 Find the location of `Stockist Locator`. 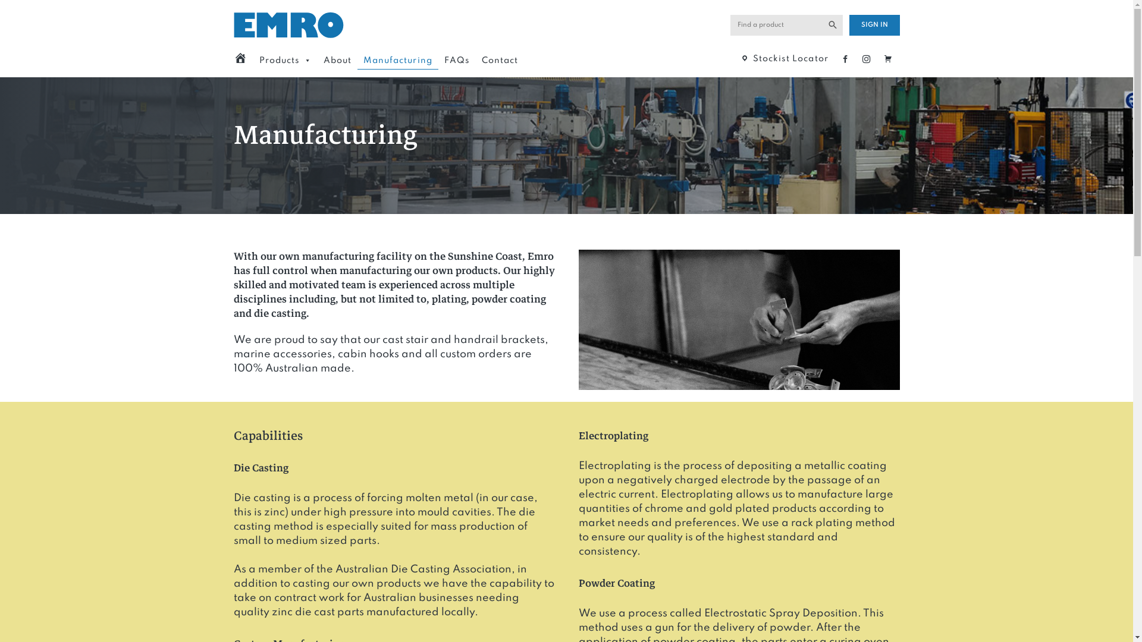

Stockist Locator is located at coordinates (785, 59).